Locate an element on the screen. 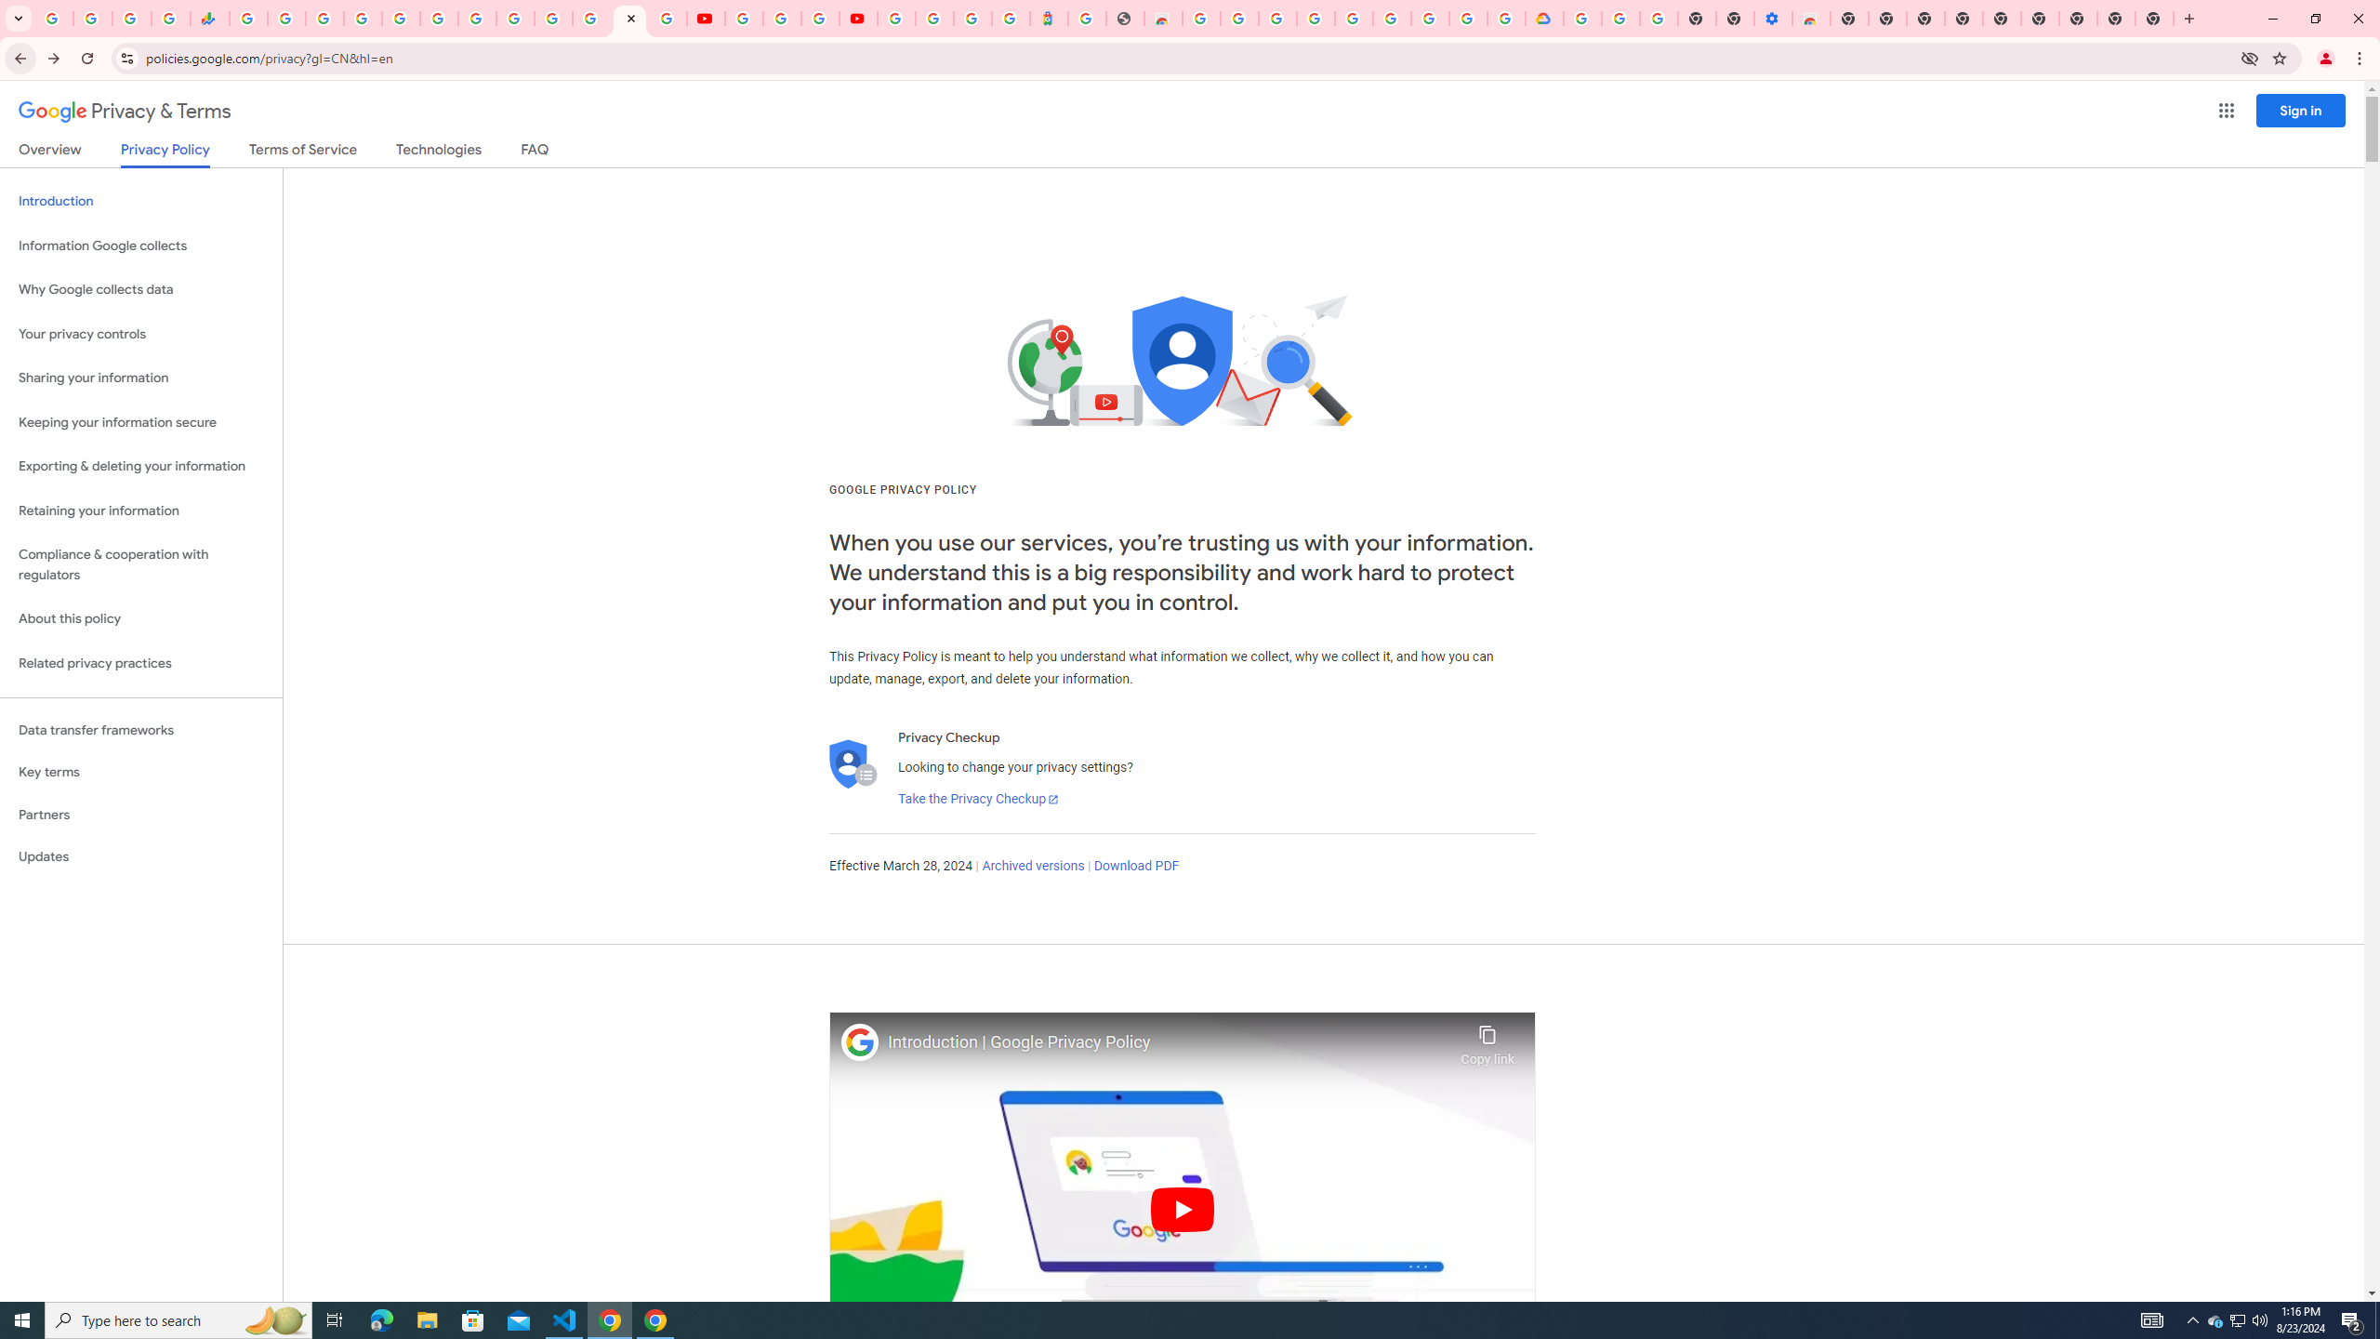 Image resolution: width=2380 pixels, height=1339 pixels. Partners is located at coordinates (141, 815).